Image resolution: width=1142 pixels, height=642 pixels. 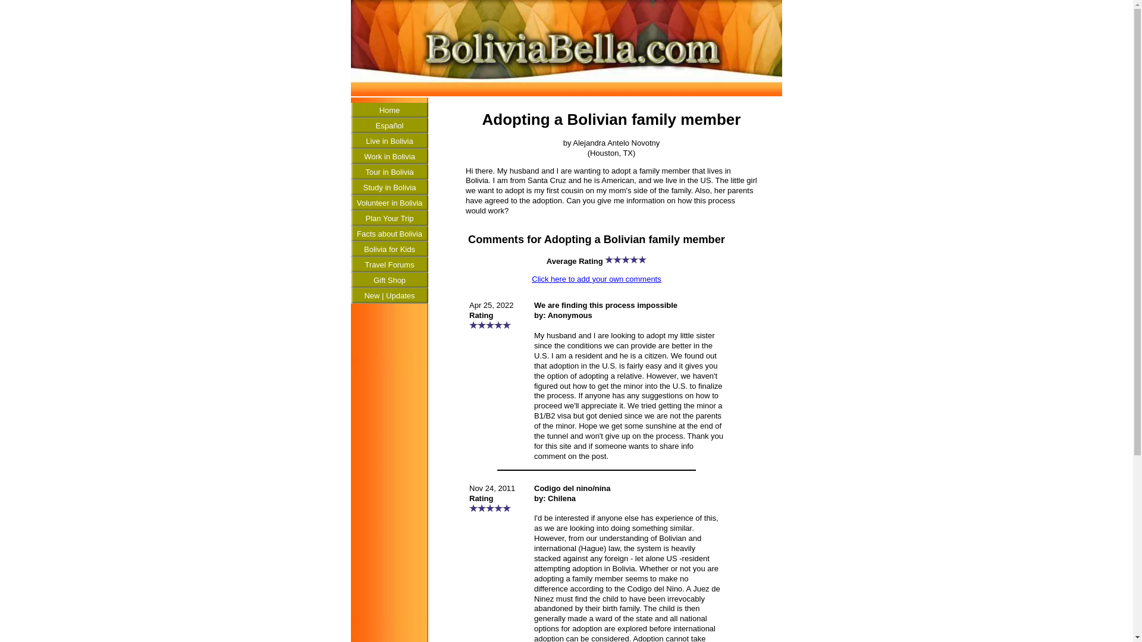 What do you see at coordinates (389, 265) in the screenshot?
I see `Travel Forums` at bounding box center [389, 265].